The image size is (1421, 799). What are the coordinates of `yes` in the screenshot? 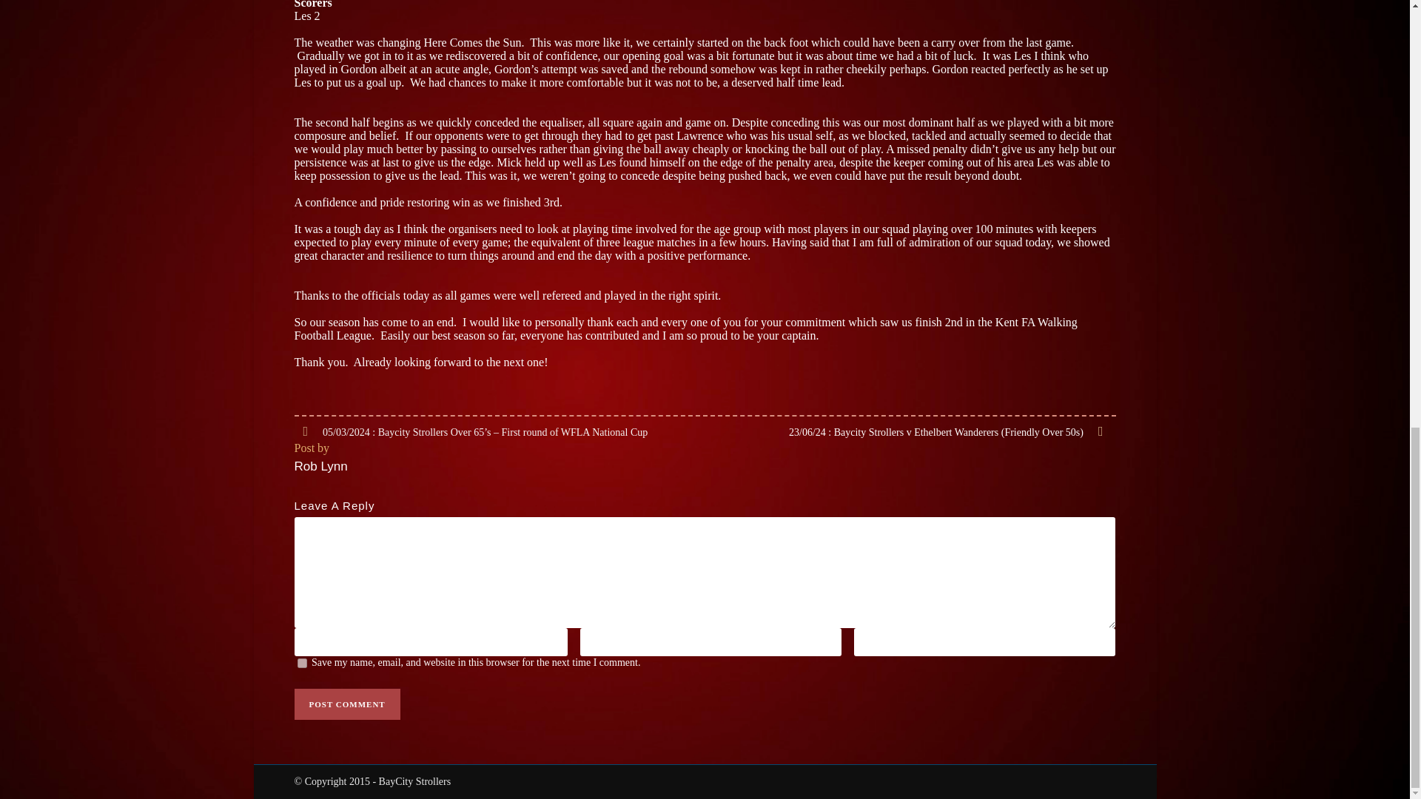 It's located at (302, 663).